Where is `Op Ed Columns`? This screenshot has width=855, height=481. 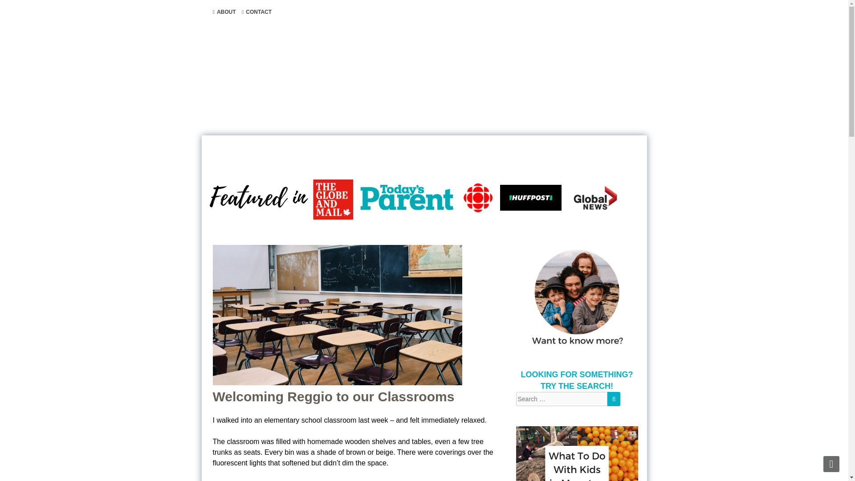 Op Ed Columns is located at coordinates (493, 123).